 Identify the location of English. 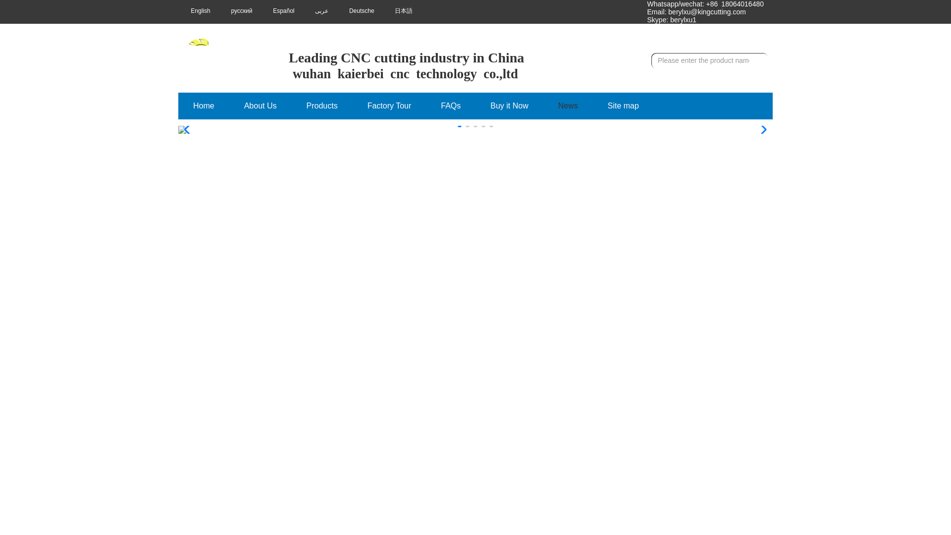
(194, 10).